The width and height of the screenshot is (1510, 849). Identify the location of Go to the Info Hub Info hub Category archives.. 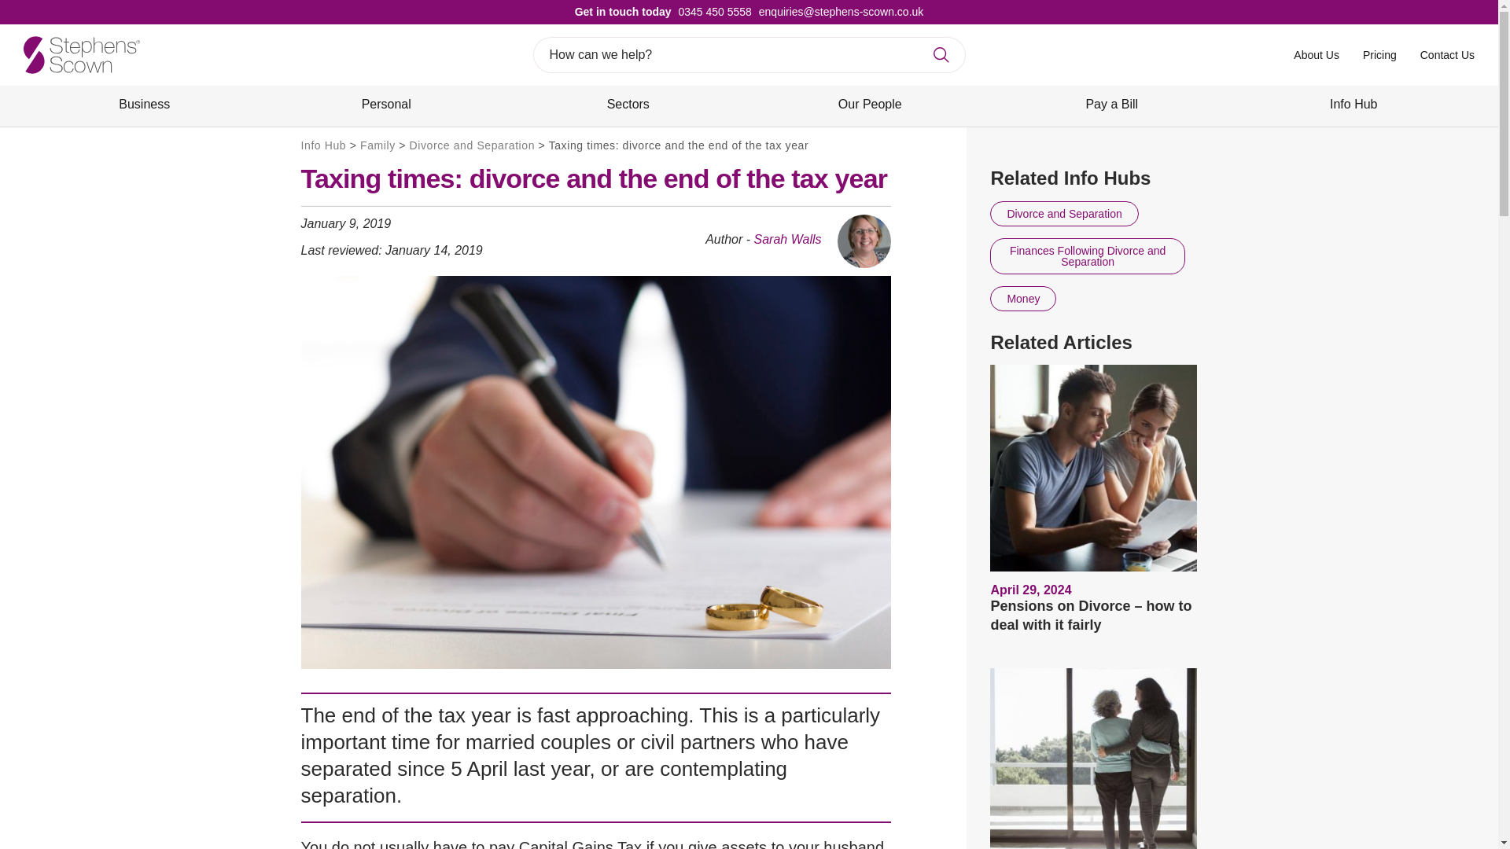
(322, 145).